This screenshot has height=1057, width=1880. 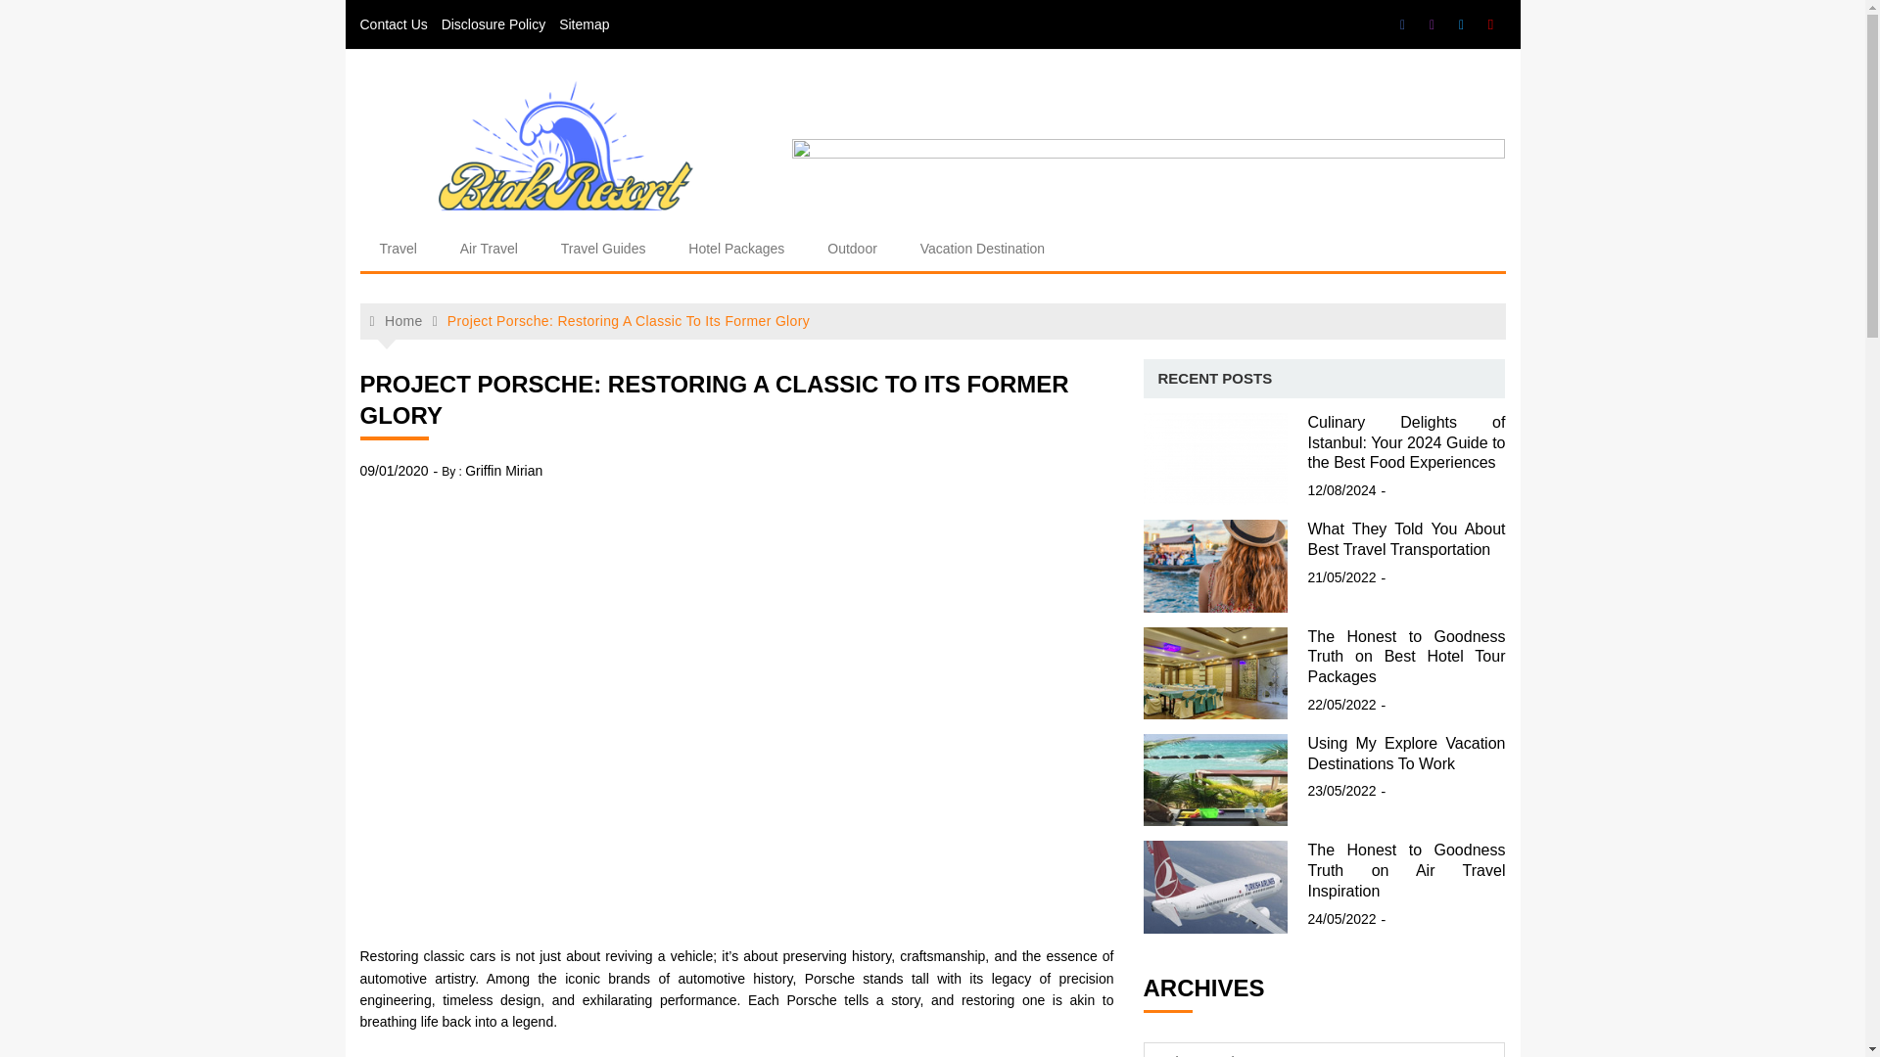 What do you see at coordinates (398, 249) in the screenshot?
I see `Travel` at bounding box center [398, 249].